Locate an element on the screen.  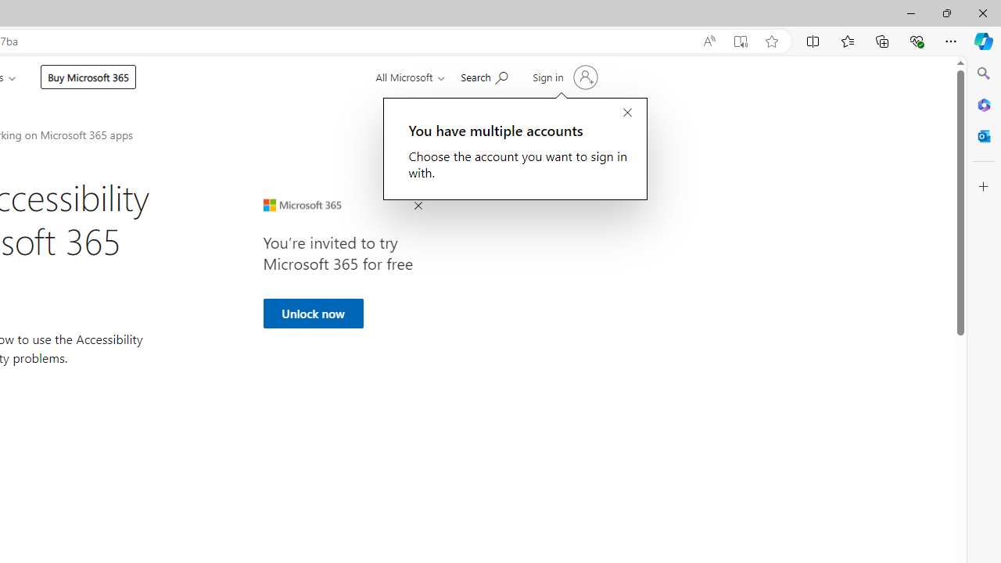
Read aloud this page (Ctrl+Shift+U) is located at coordinates (709, 41).